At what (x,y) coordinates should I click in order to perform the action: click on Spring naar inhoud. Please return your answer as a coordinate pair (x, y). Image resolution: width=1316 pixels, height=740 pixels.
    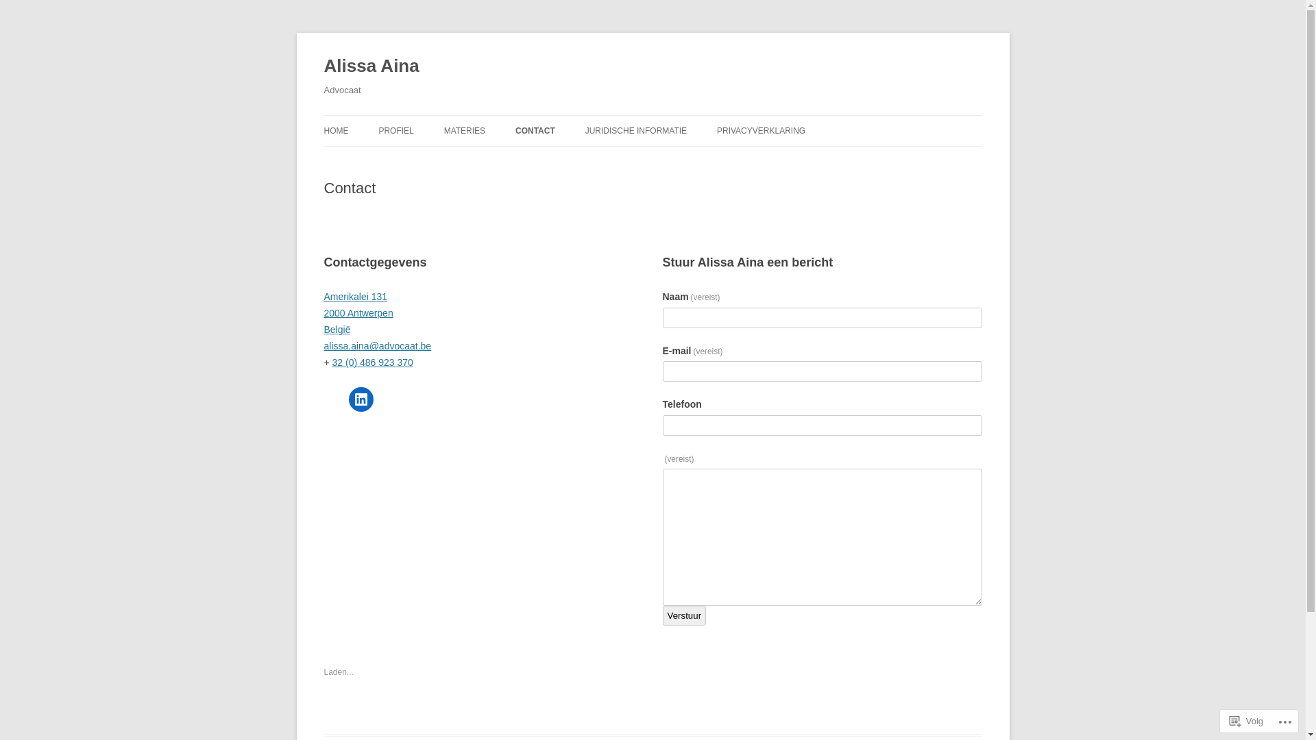
    Looking at the image, I should click on (653, 115).